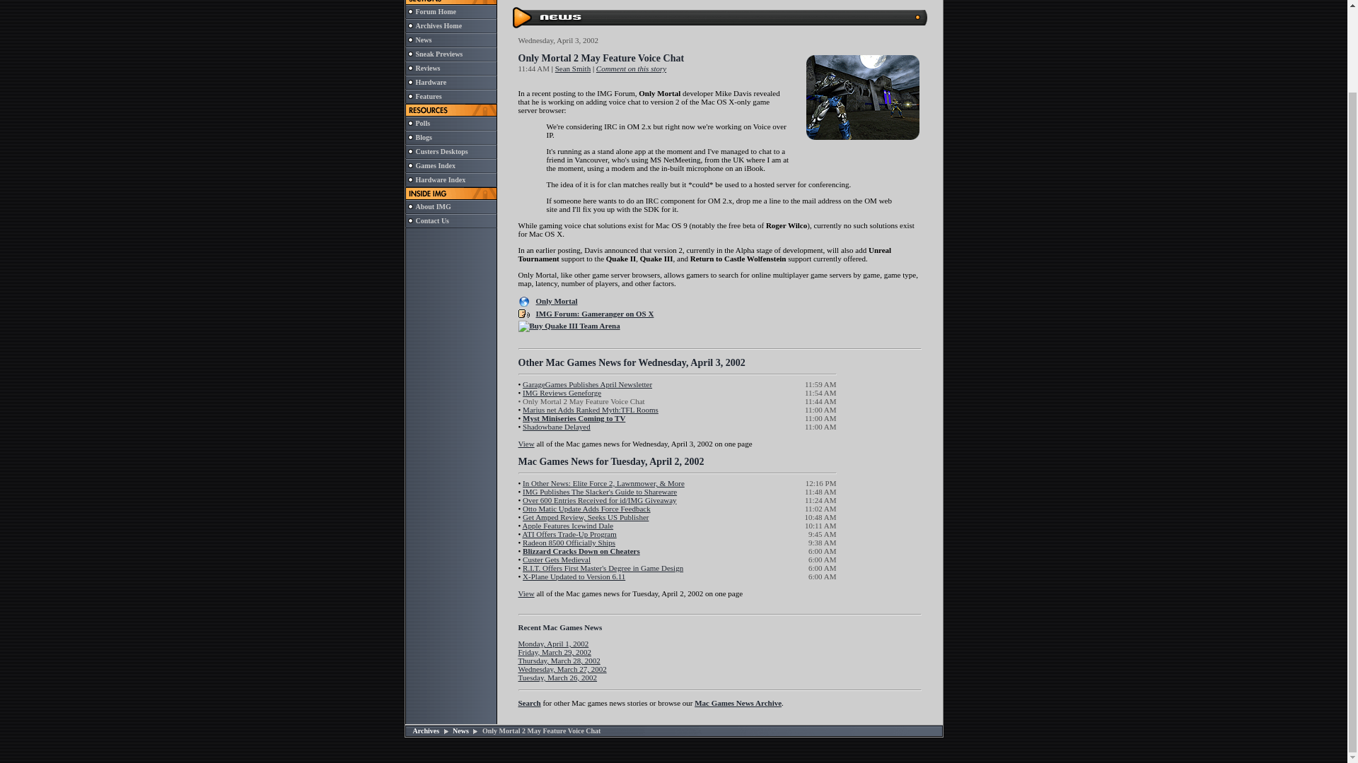  Describe the element at coordinates (427, 68) in the screenshot. I see `Reviews` at that location.